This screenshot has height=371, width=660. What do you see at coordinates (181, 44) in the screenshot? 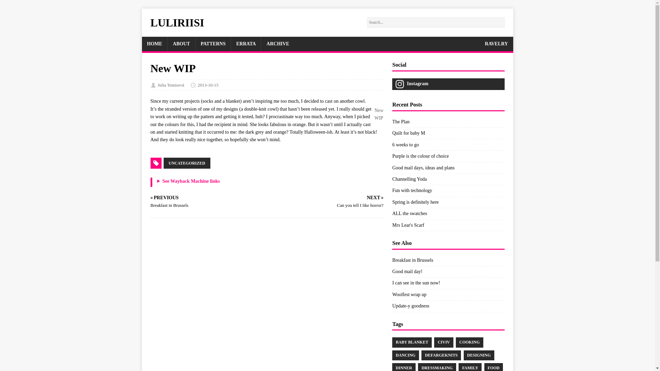
I see `ABOUT` at bounding box center [181, 44].